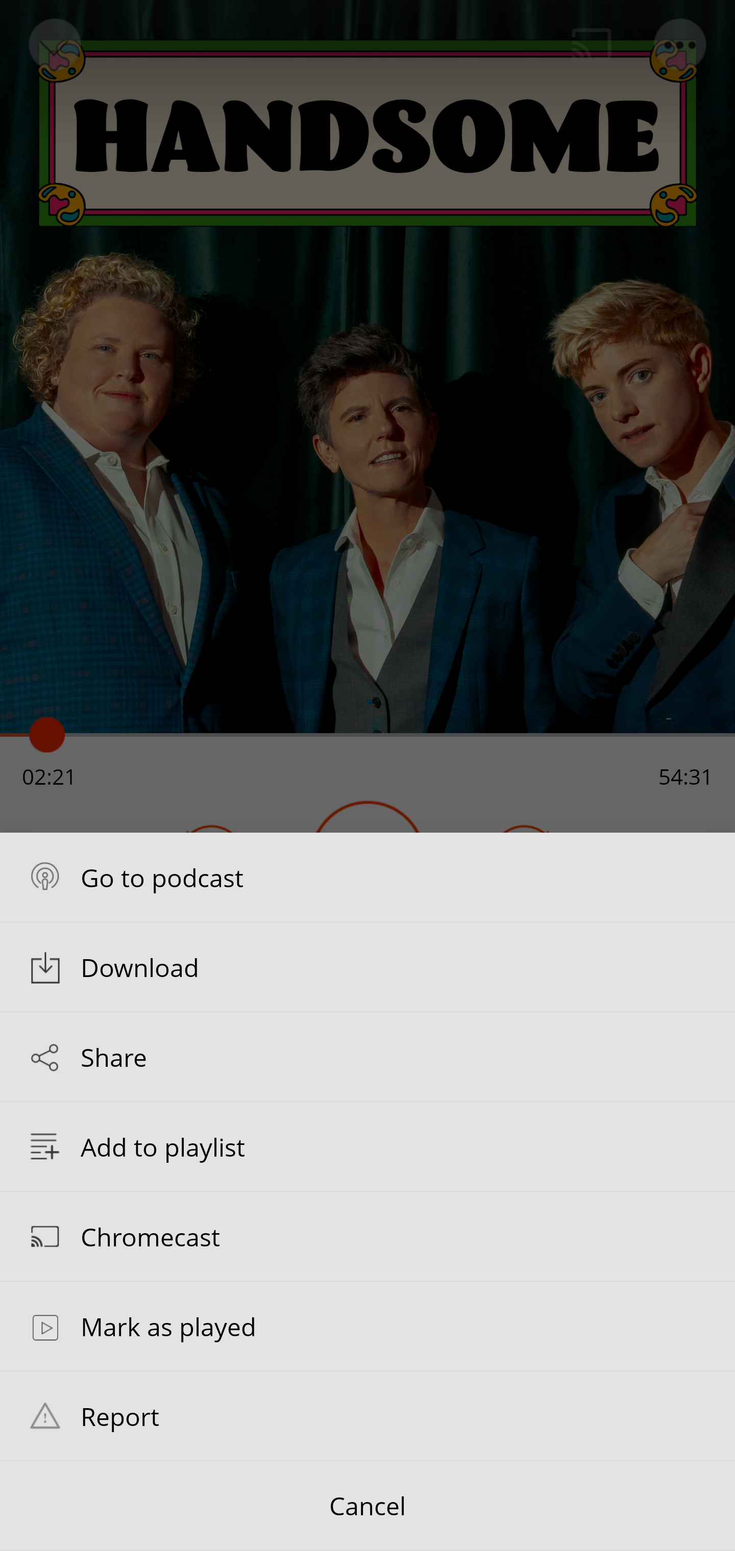  Describe the element at coordinates (367, 967) in the screenshot. I see `Download` at that location.